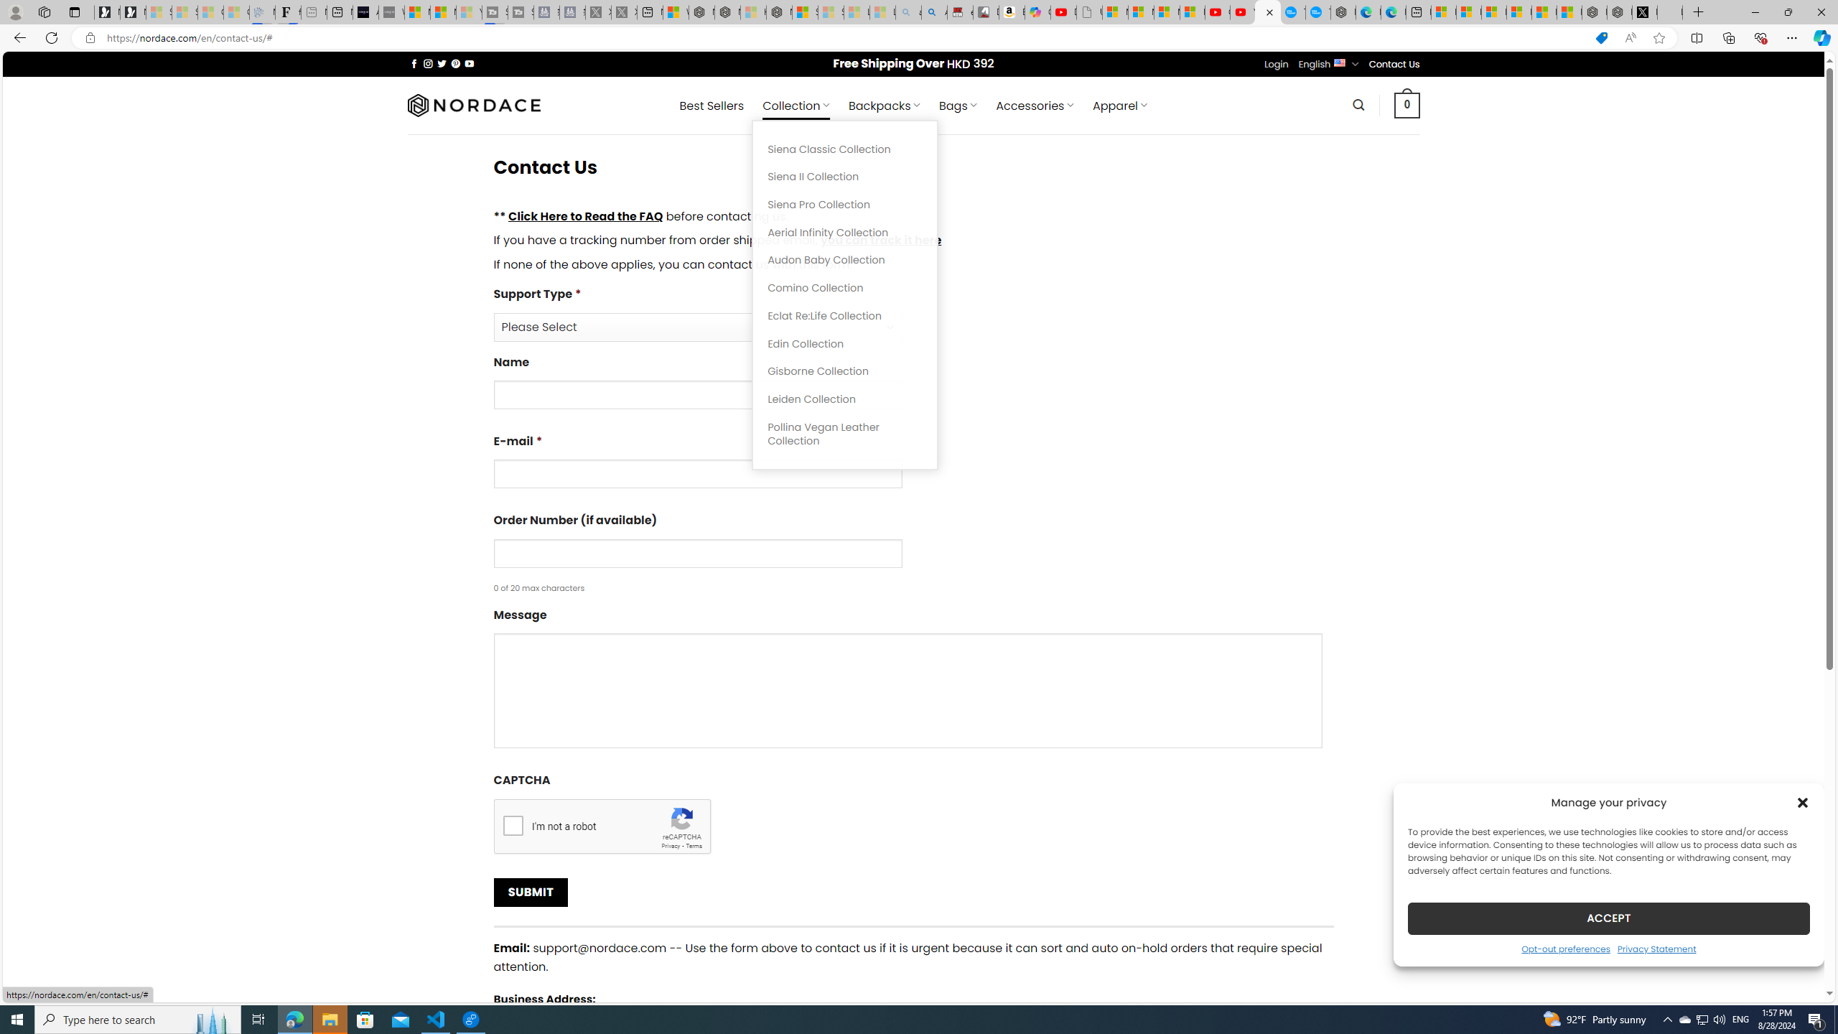  Describe the element at coordinates (1317, 12) in the screenshot. I see `The most popular Google 'how to' searches` at that location.